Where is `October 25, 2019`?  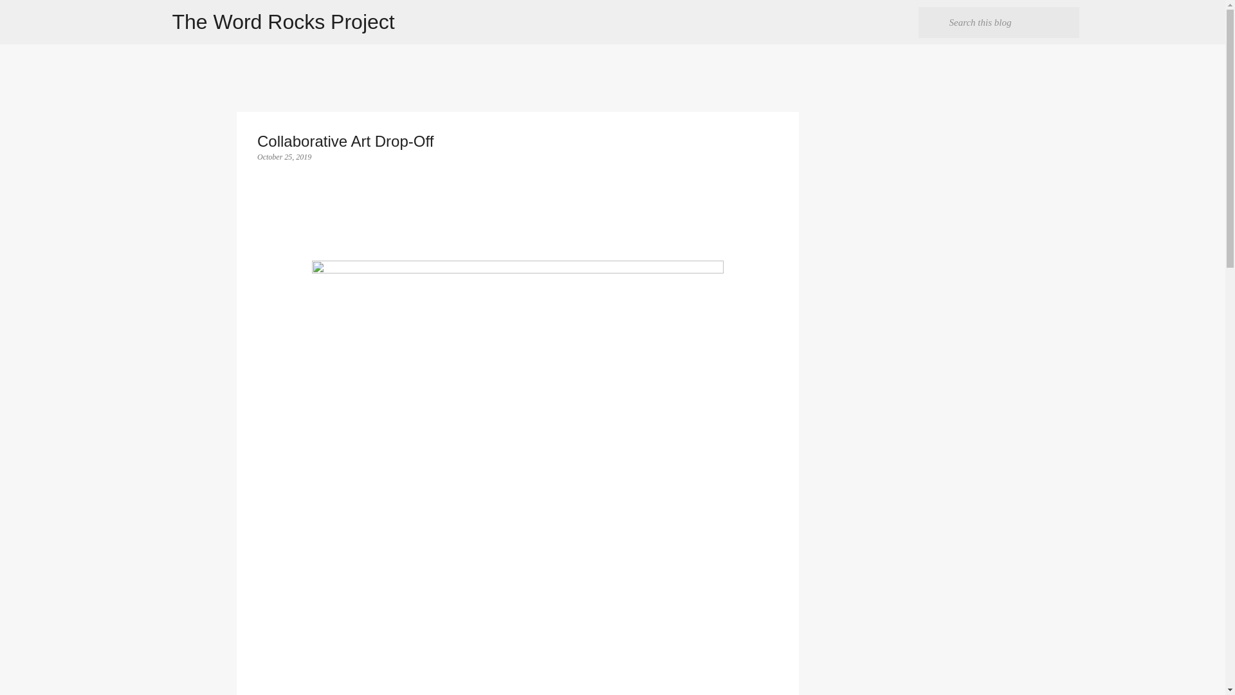 October 25, 2019 is located at coordinates (284, 156).